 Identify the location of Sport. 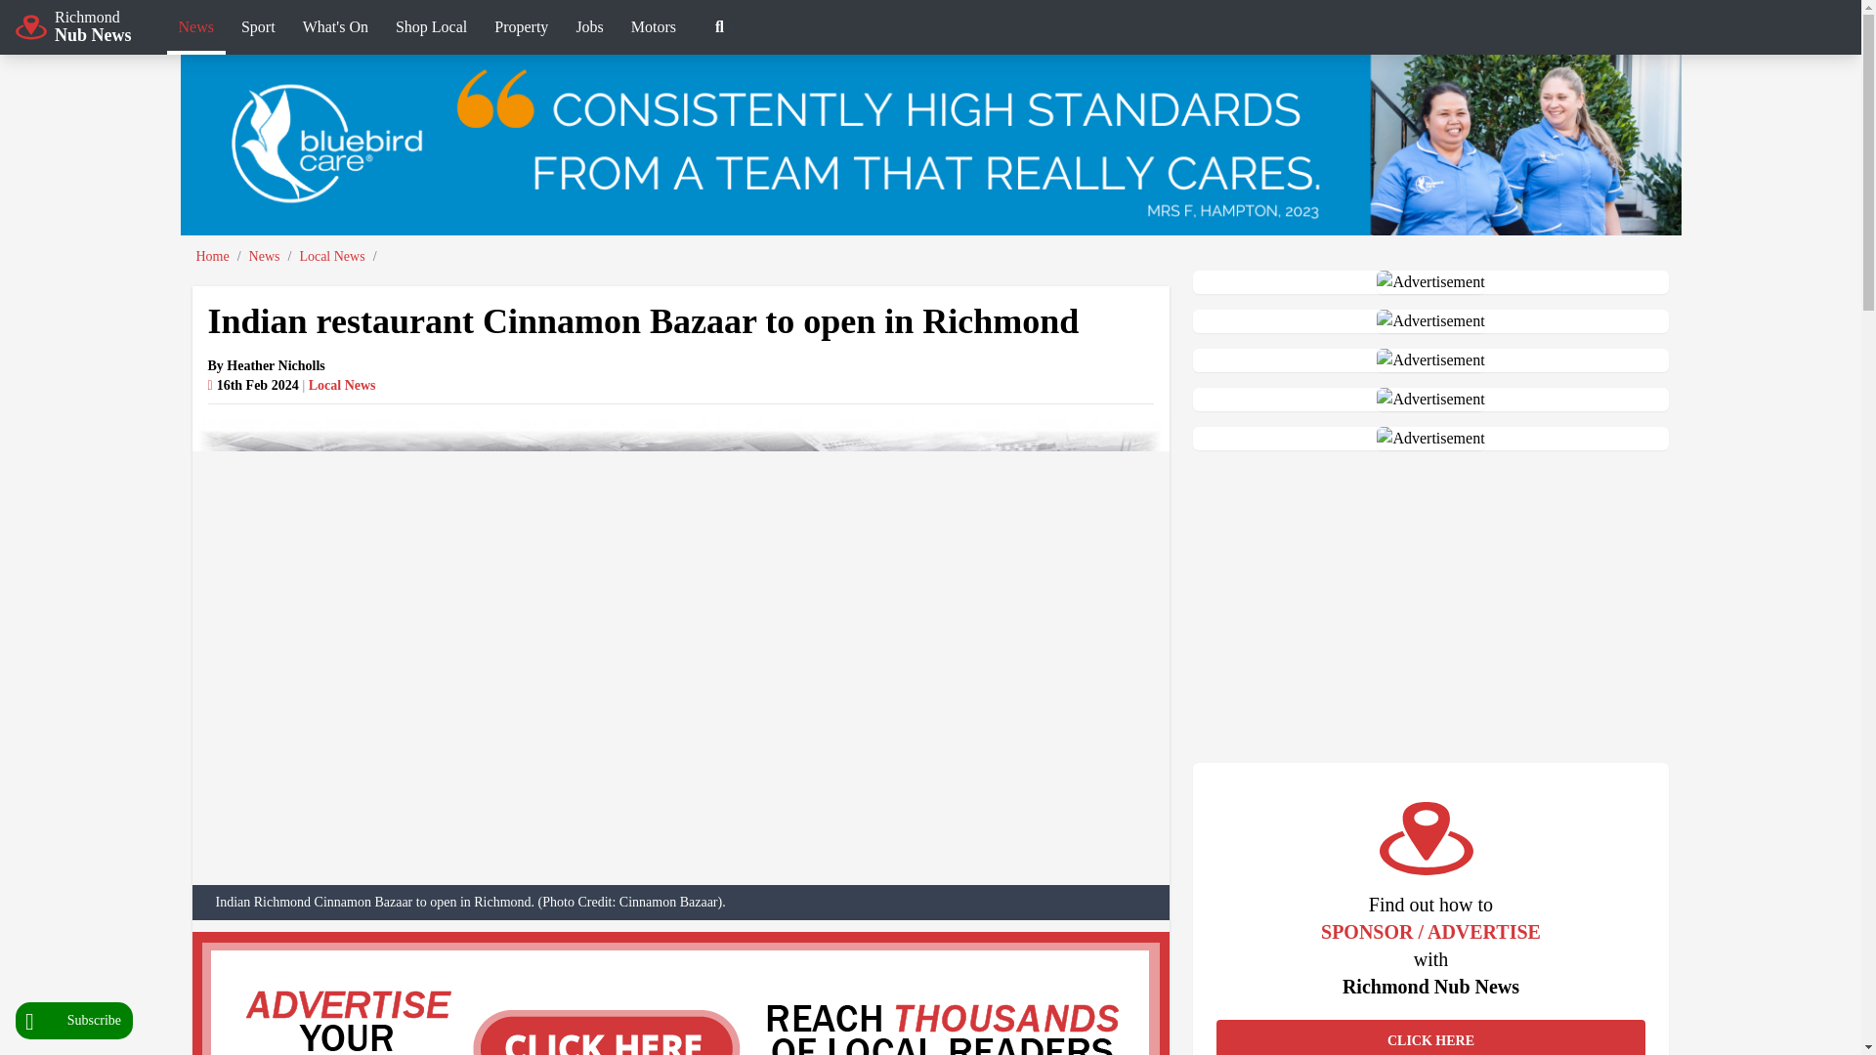
(335, 29).